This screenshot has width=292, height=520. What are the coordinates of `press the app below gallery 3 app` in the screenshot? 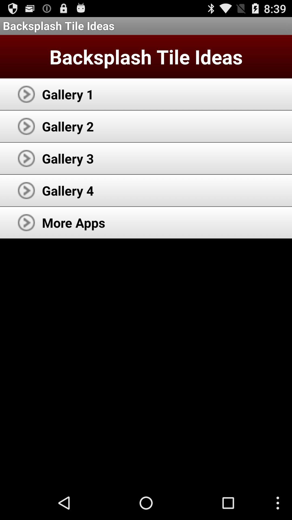 It's located at (68, 190).